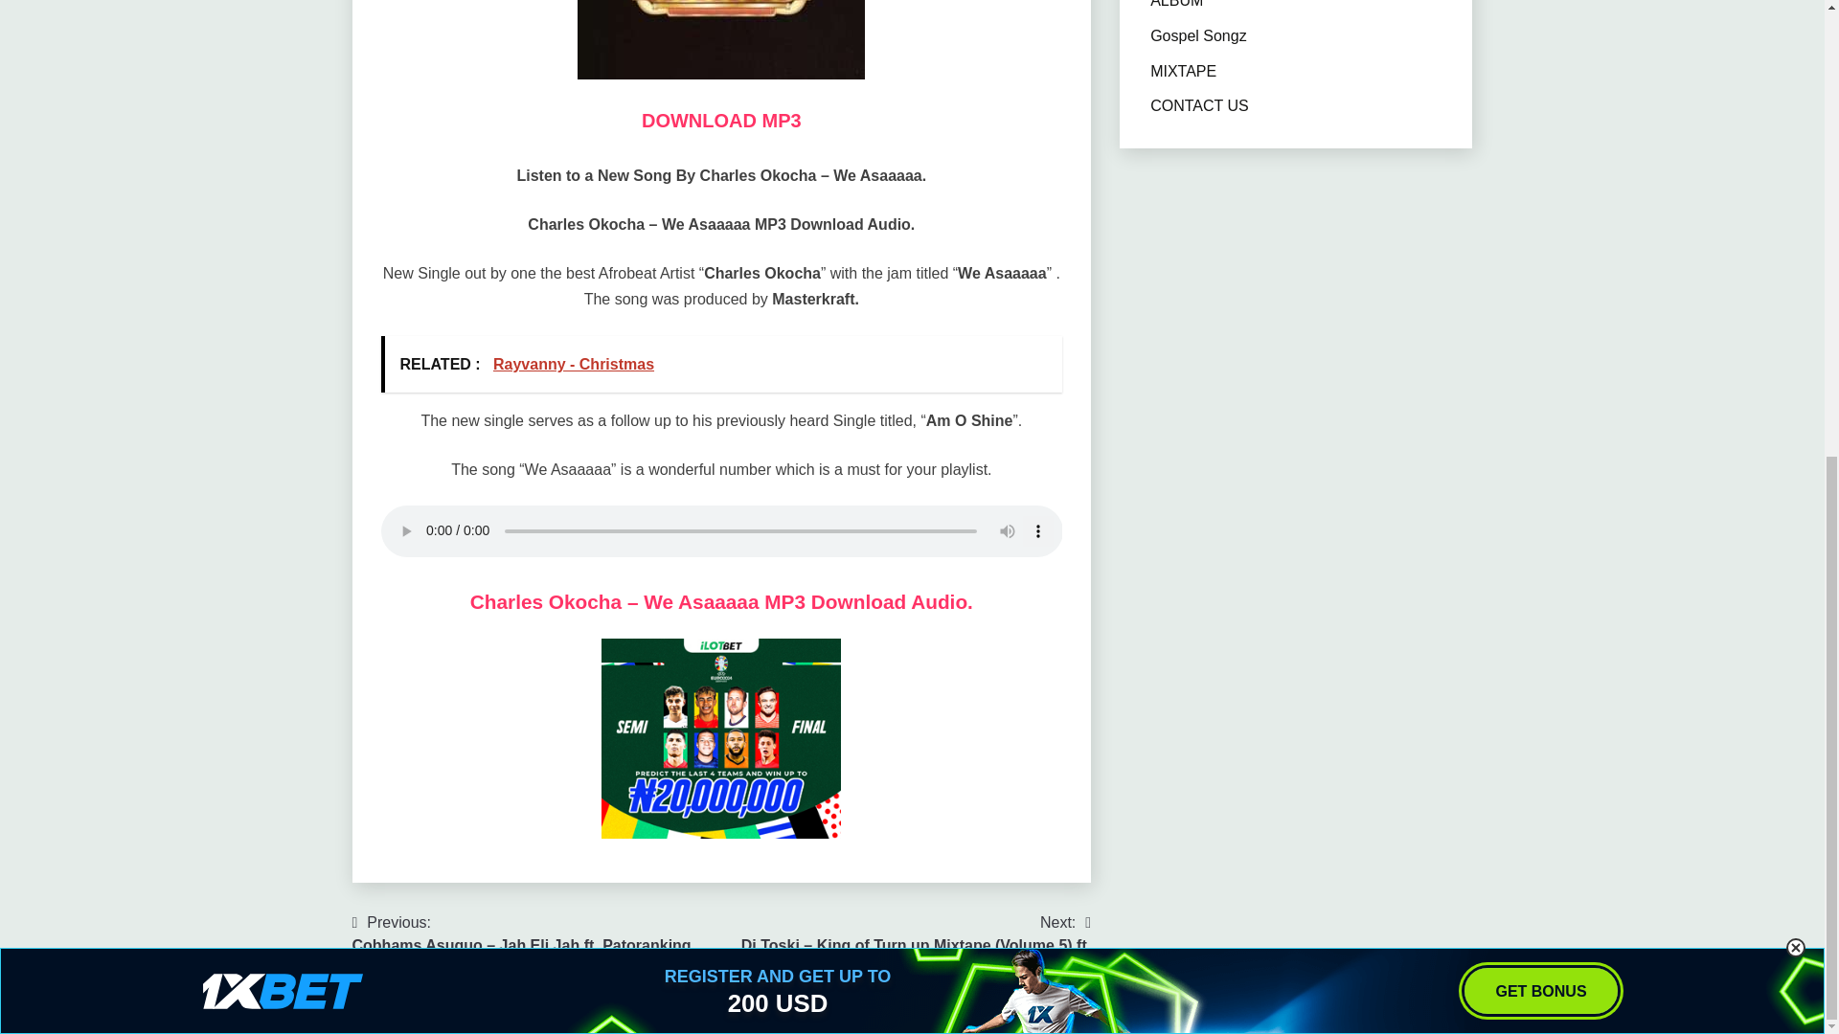 This screenshot has width=1839, height=1034. I want to click on RELATED :   Rayvanny - Christmas, so click(721, 364).